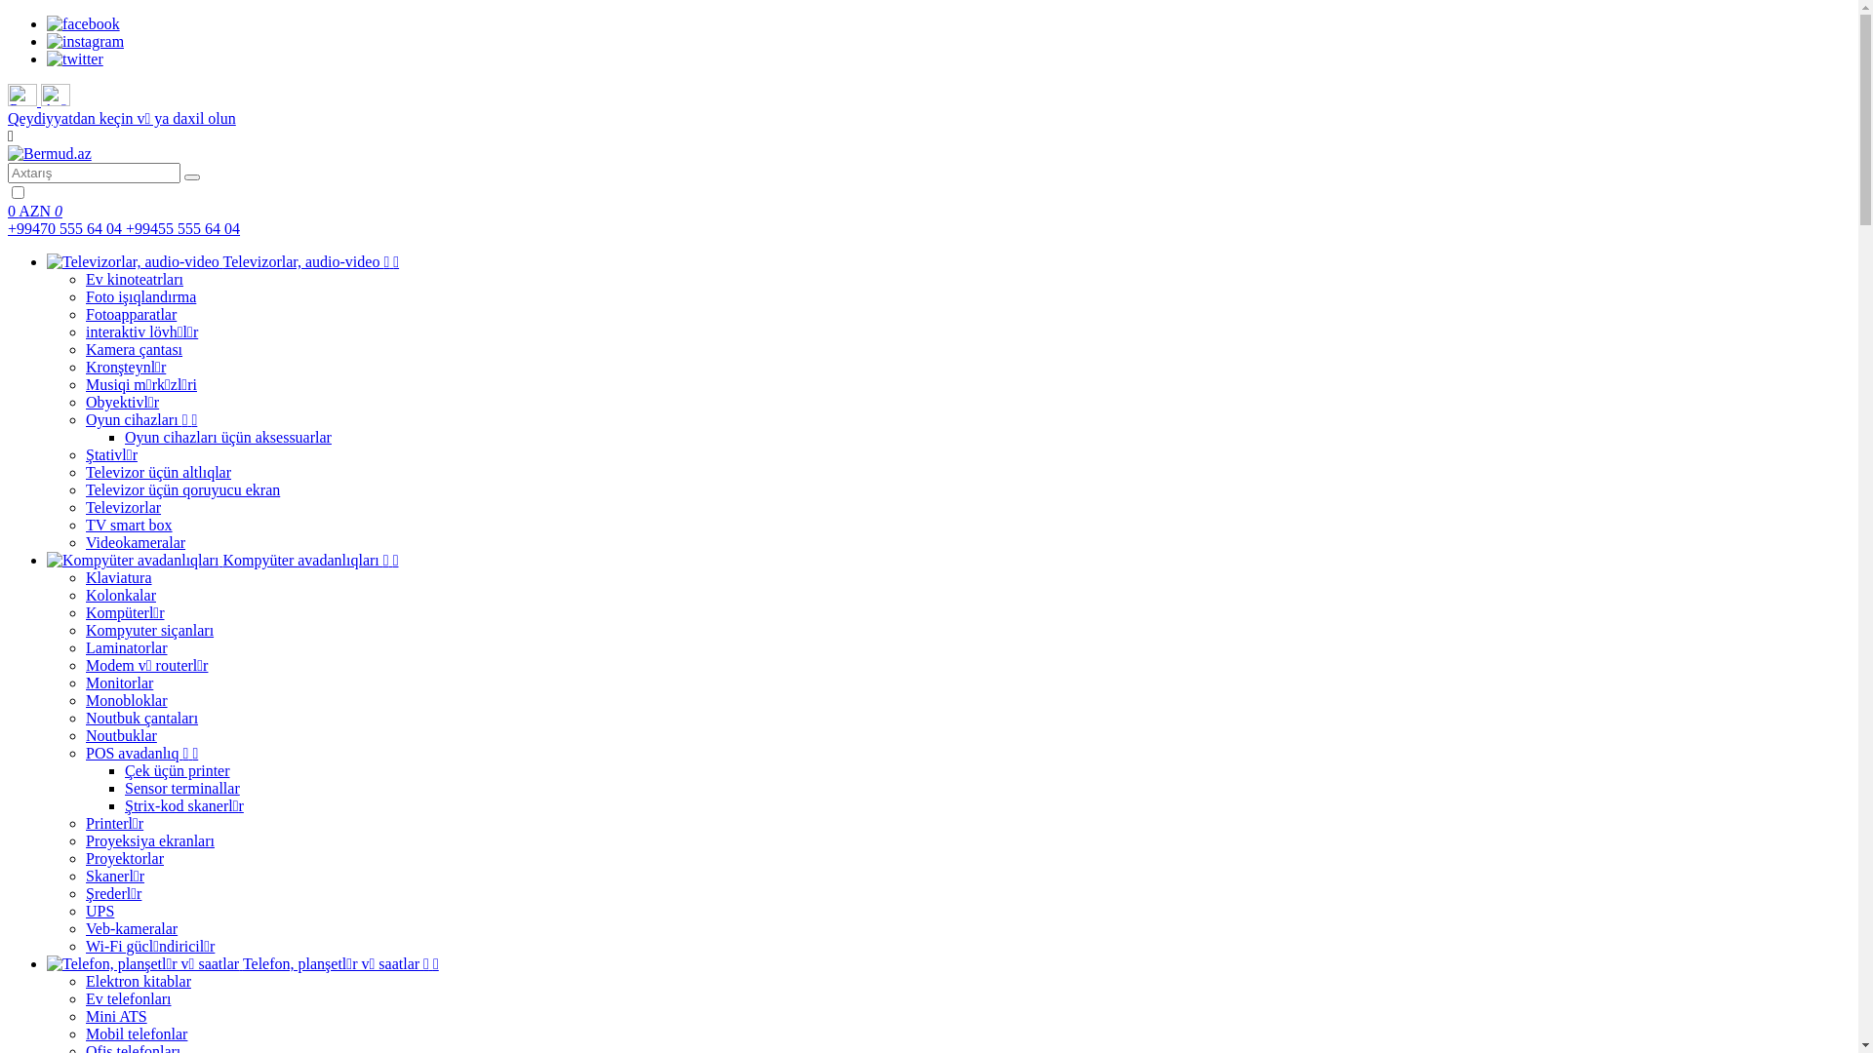 The image size is (1873, 1053). Describe the element at coordinates (139, 981) in the screenshot. I see `Elektron kitablar` at that location.